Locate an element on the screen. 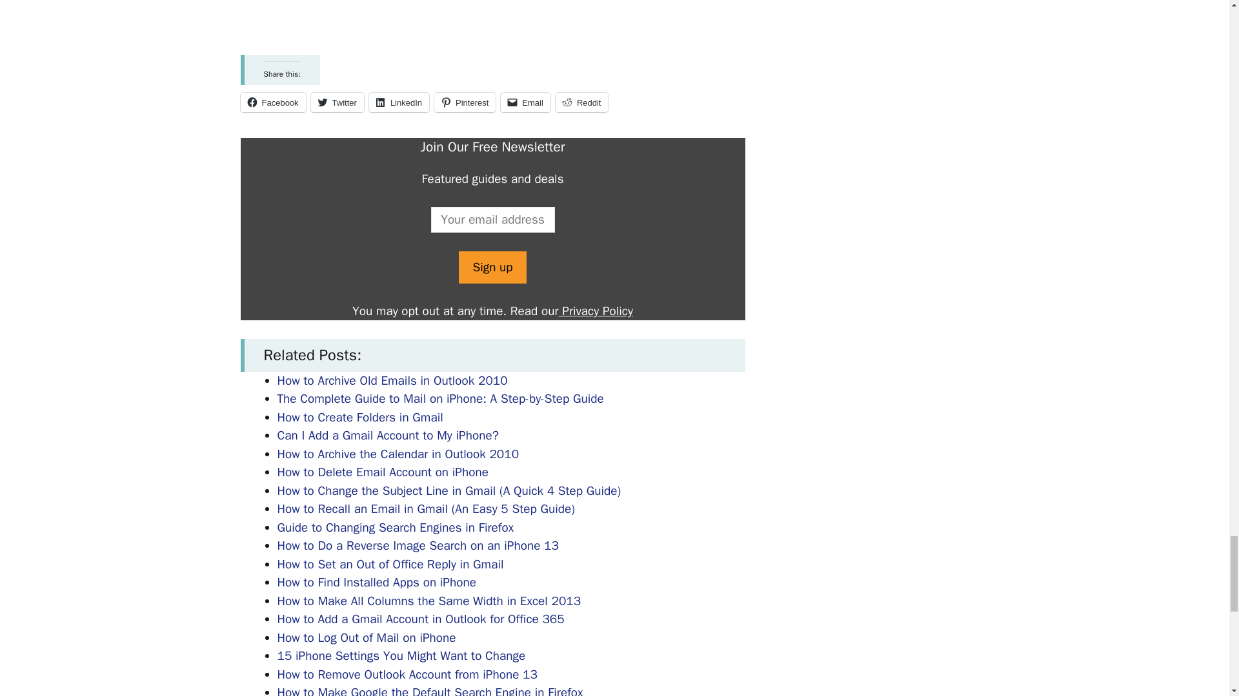 This screenshot has width=1239, height=696. LinkedIn is located at coordinates (399, 102).